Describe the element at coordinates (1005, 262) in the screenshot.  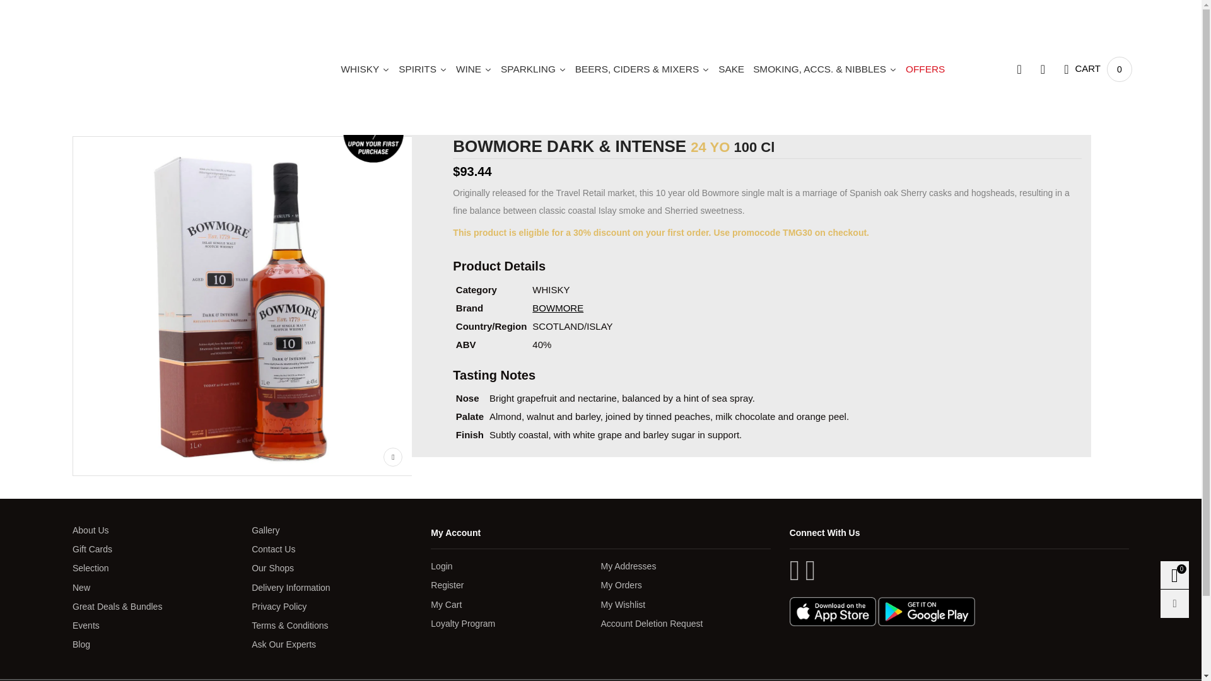
I see `Sign In` at that location.